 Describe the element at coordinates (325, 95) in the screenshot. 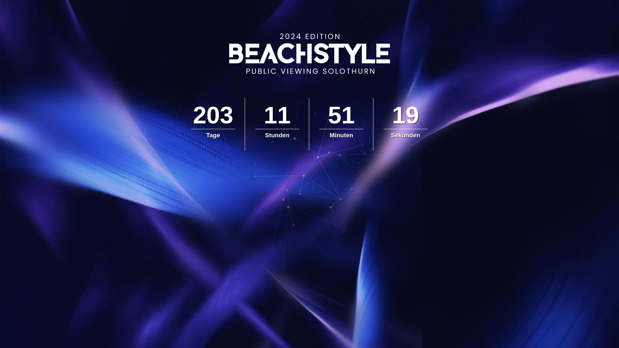

I see `Send` at that location.